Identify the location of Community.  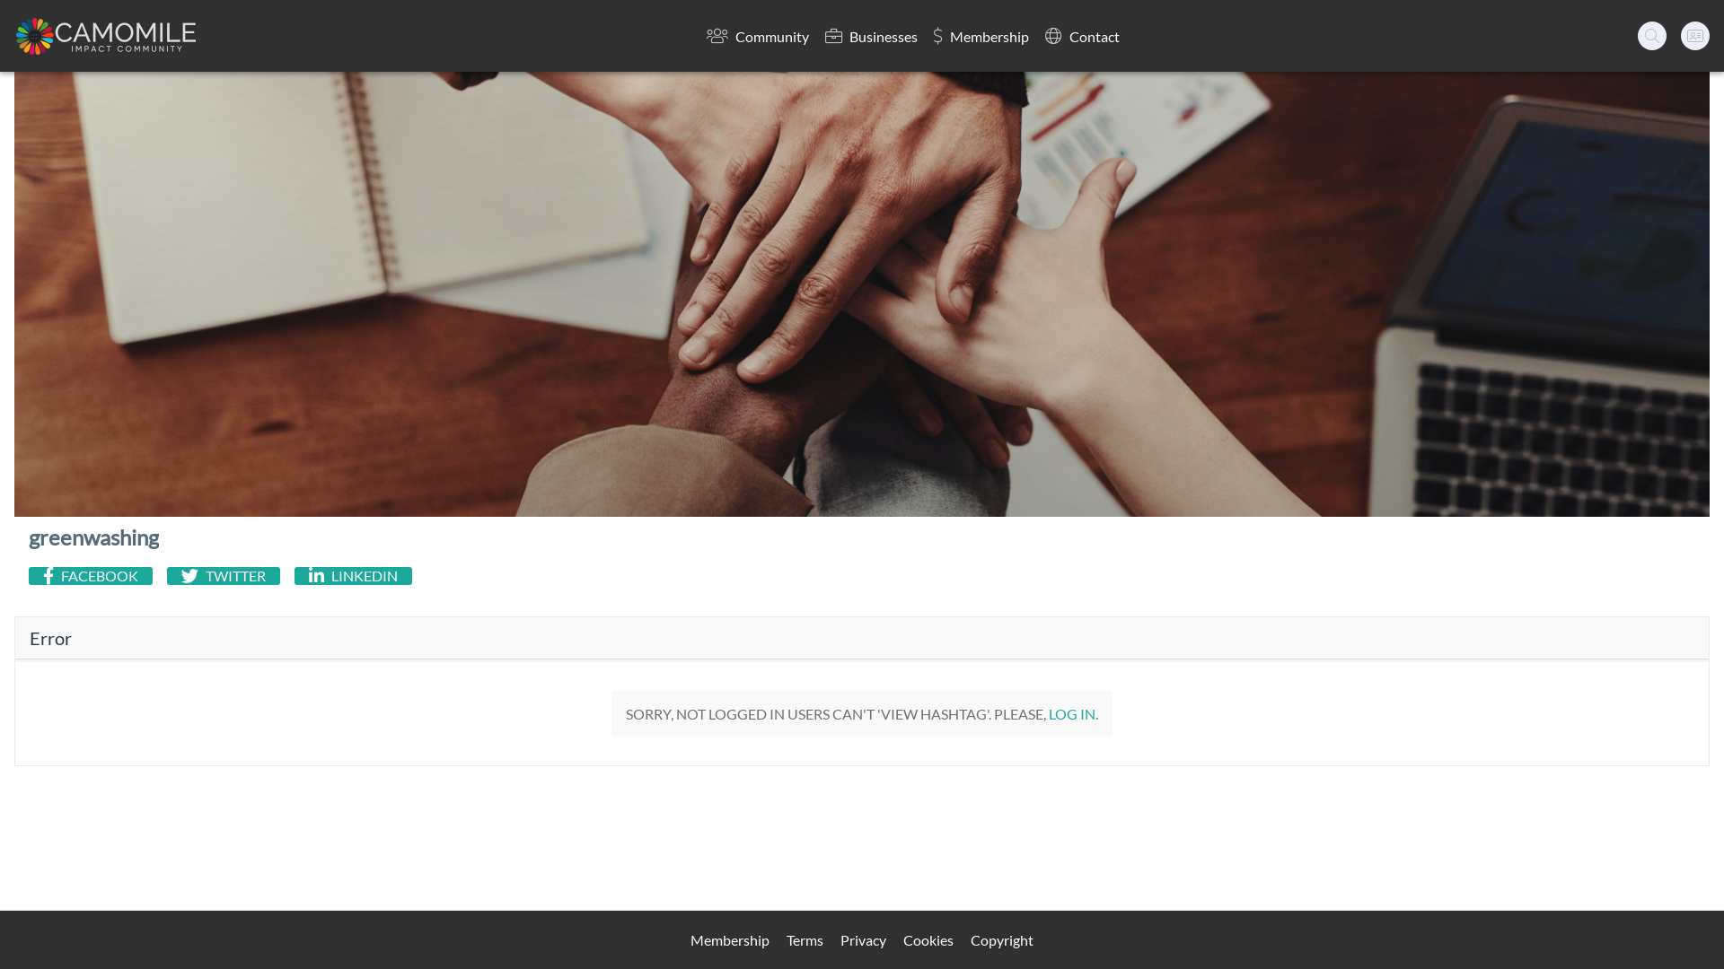
(758, 36).